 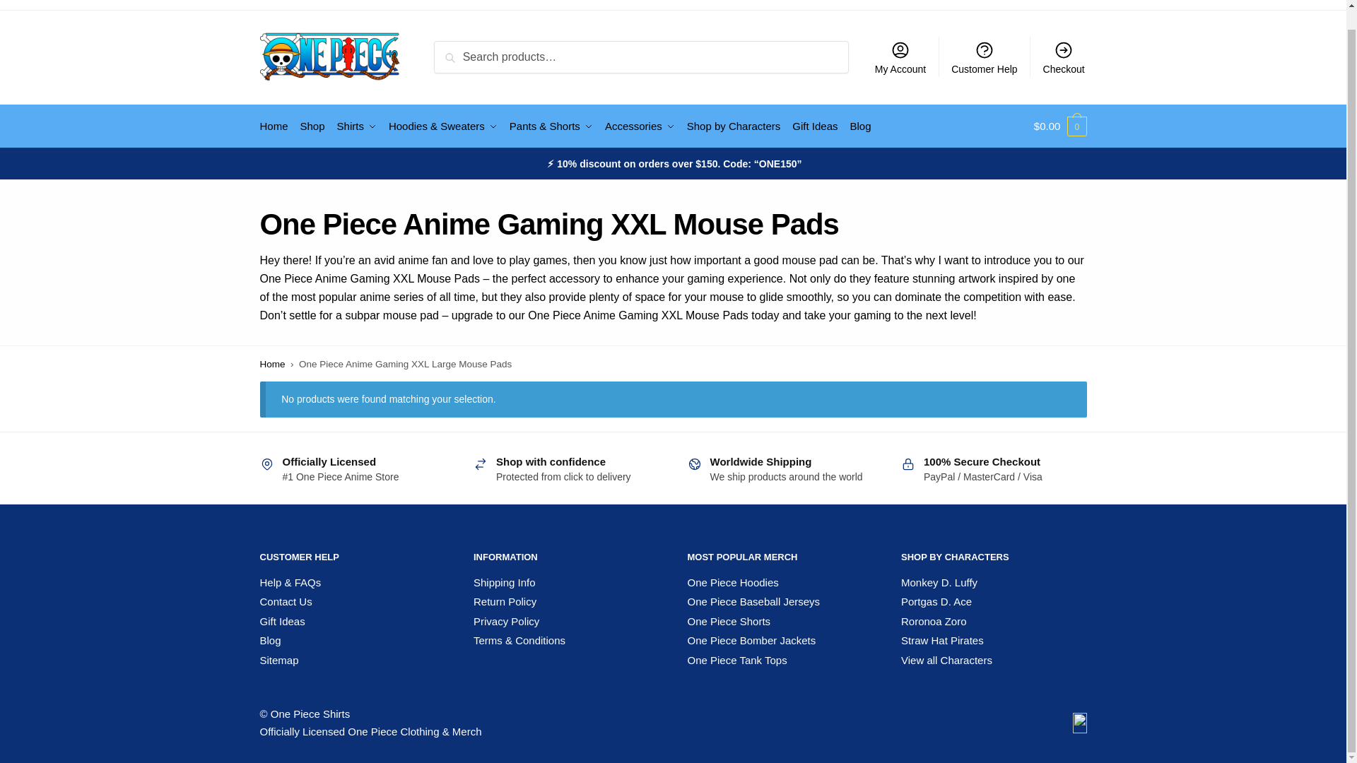 I want to click on Shop, so click(x=312, y=126).